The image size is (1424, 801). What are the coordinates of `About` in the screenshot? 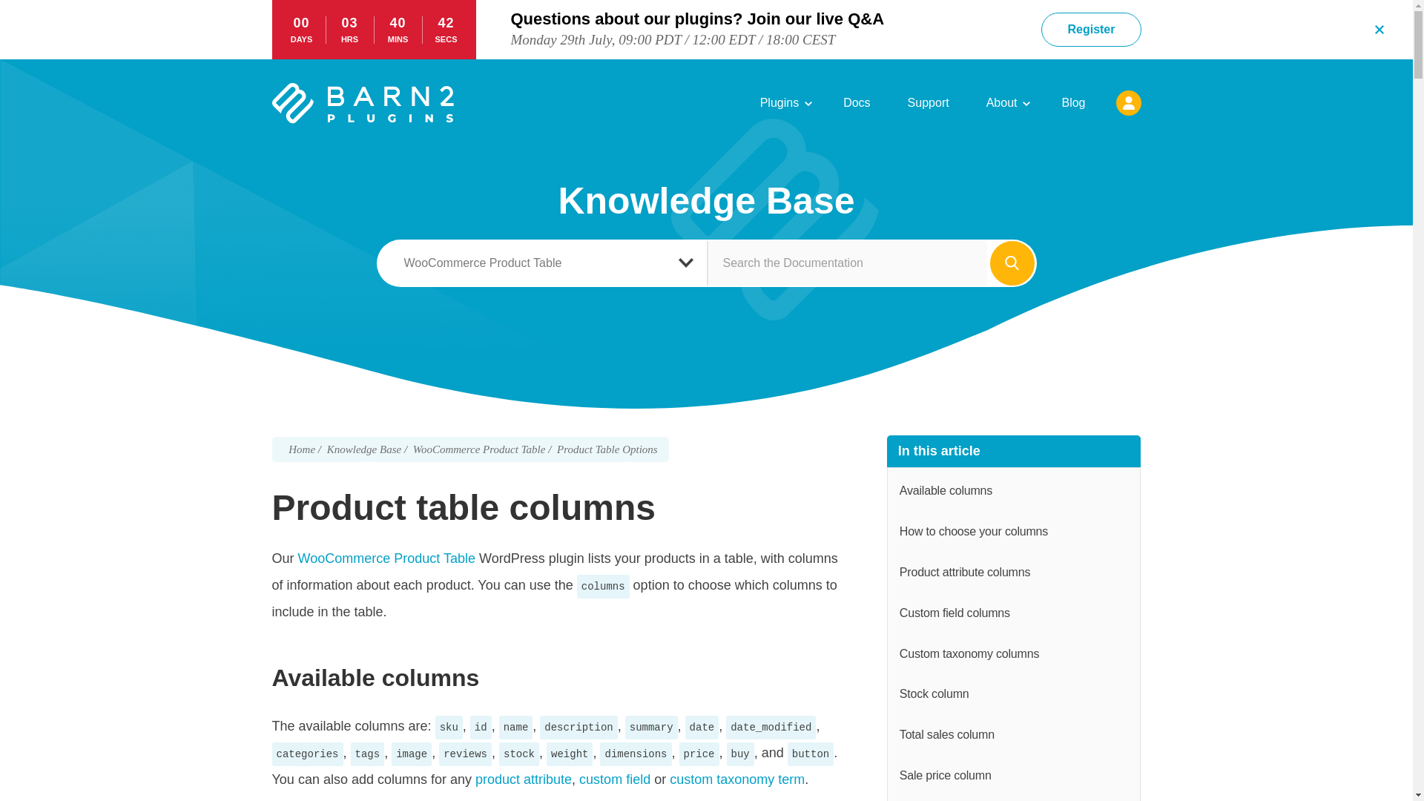 It's located at (1006, 103).